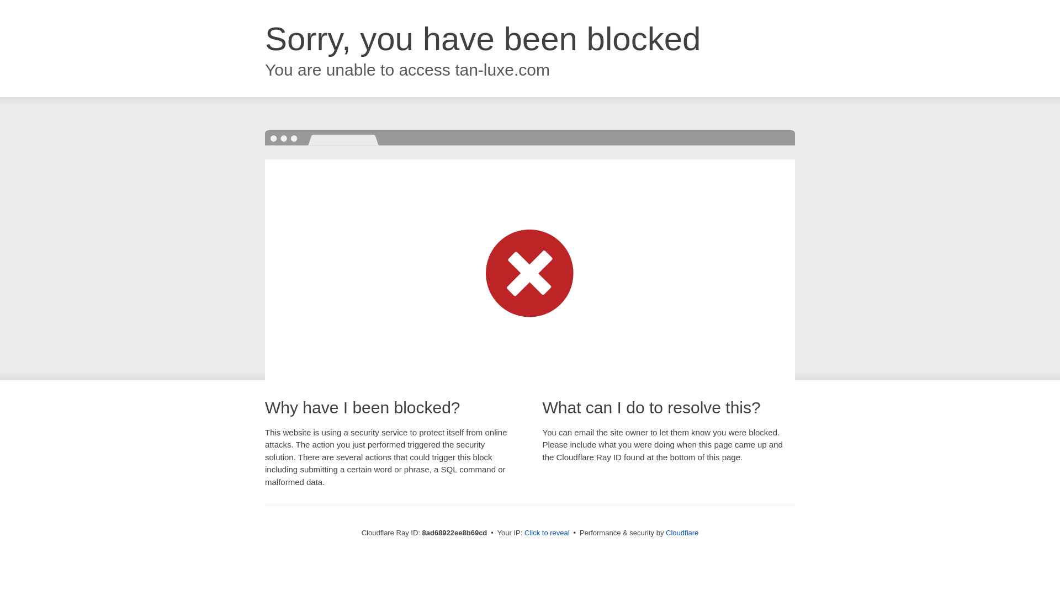 The width and height of the screenshot is (1060, 596). Describe the element at coordinates (547, 533) in the screenshot. I see `Click to reveal` at that location.